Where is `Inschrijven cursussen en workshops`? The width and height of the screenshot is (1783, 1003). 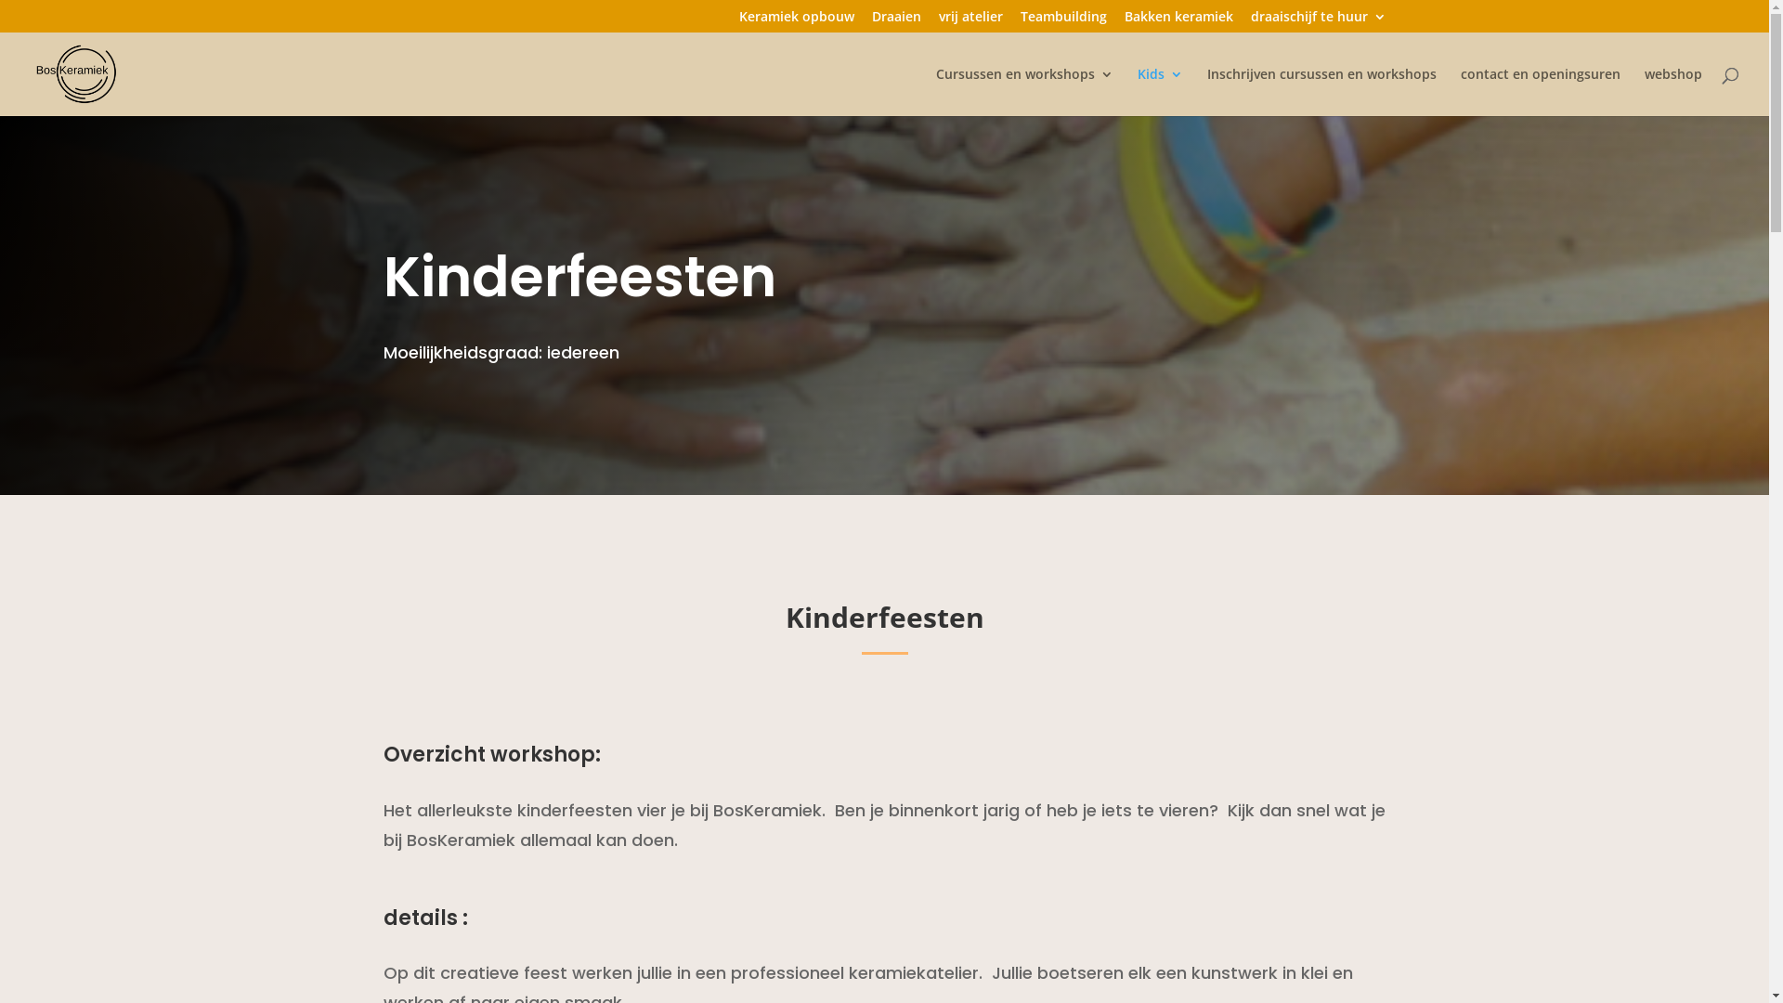
Inschrijven cursussen en workshops is located at coordinates (1322, 92).